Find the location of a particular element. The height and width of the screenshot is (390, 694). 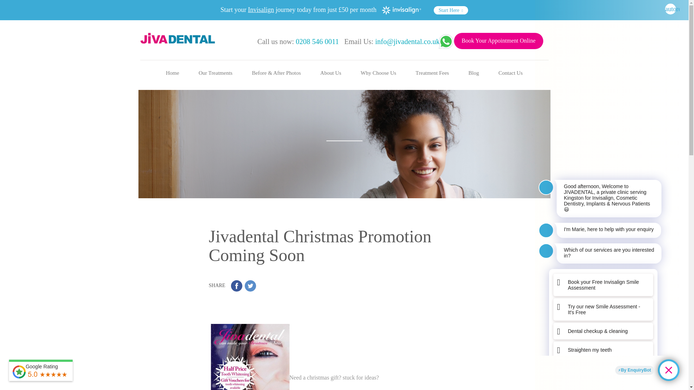

Blog is located at coordinates (474, 73).